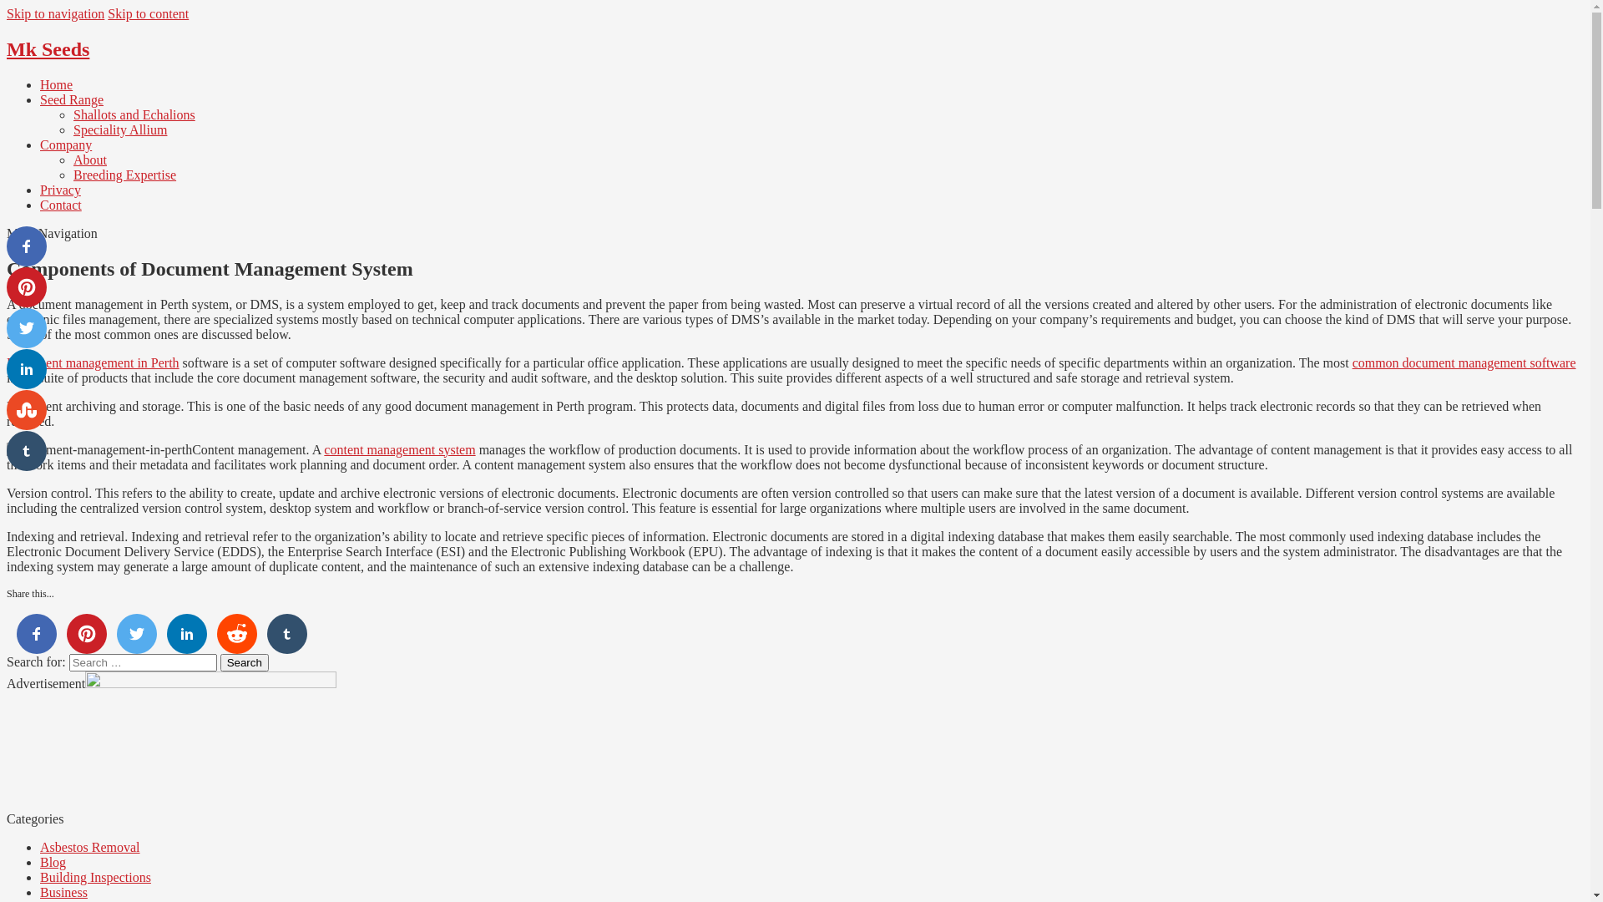 This screenshot has width=1603, height=902. Describe the element at coordinates (61, 205) in the screenshot. I see `Contact` at that location.